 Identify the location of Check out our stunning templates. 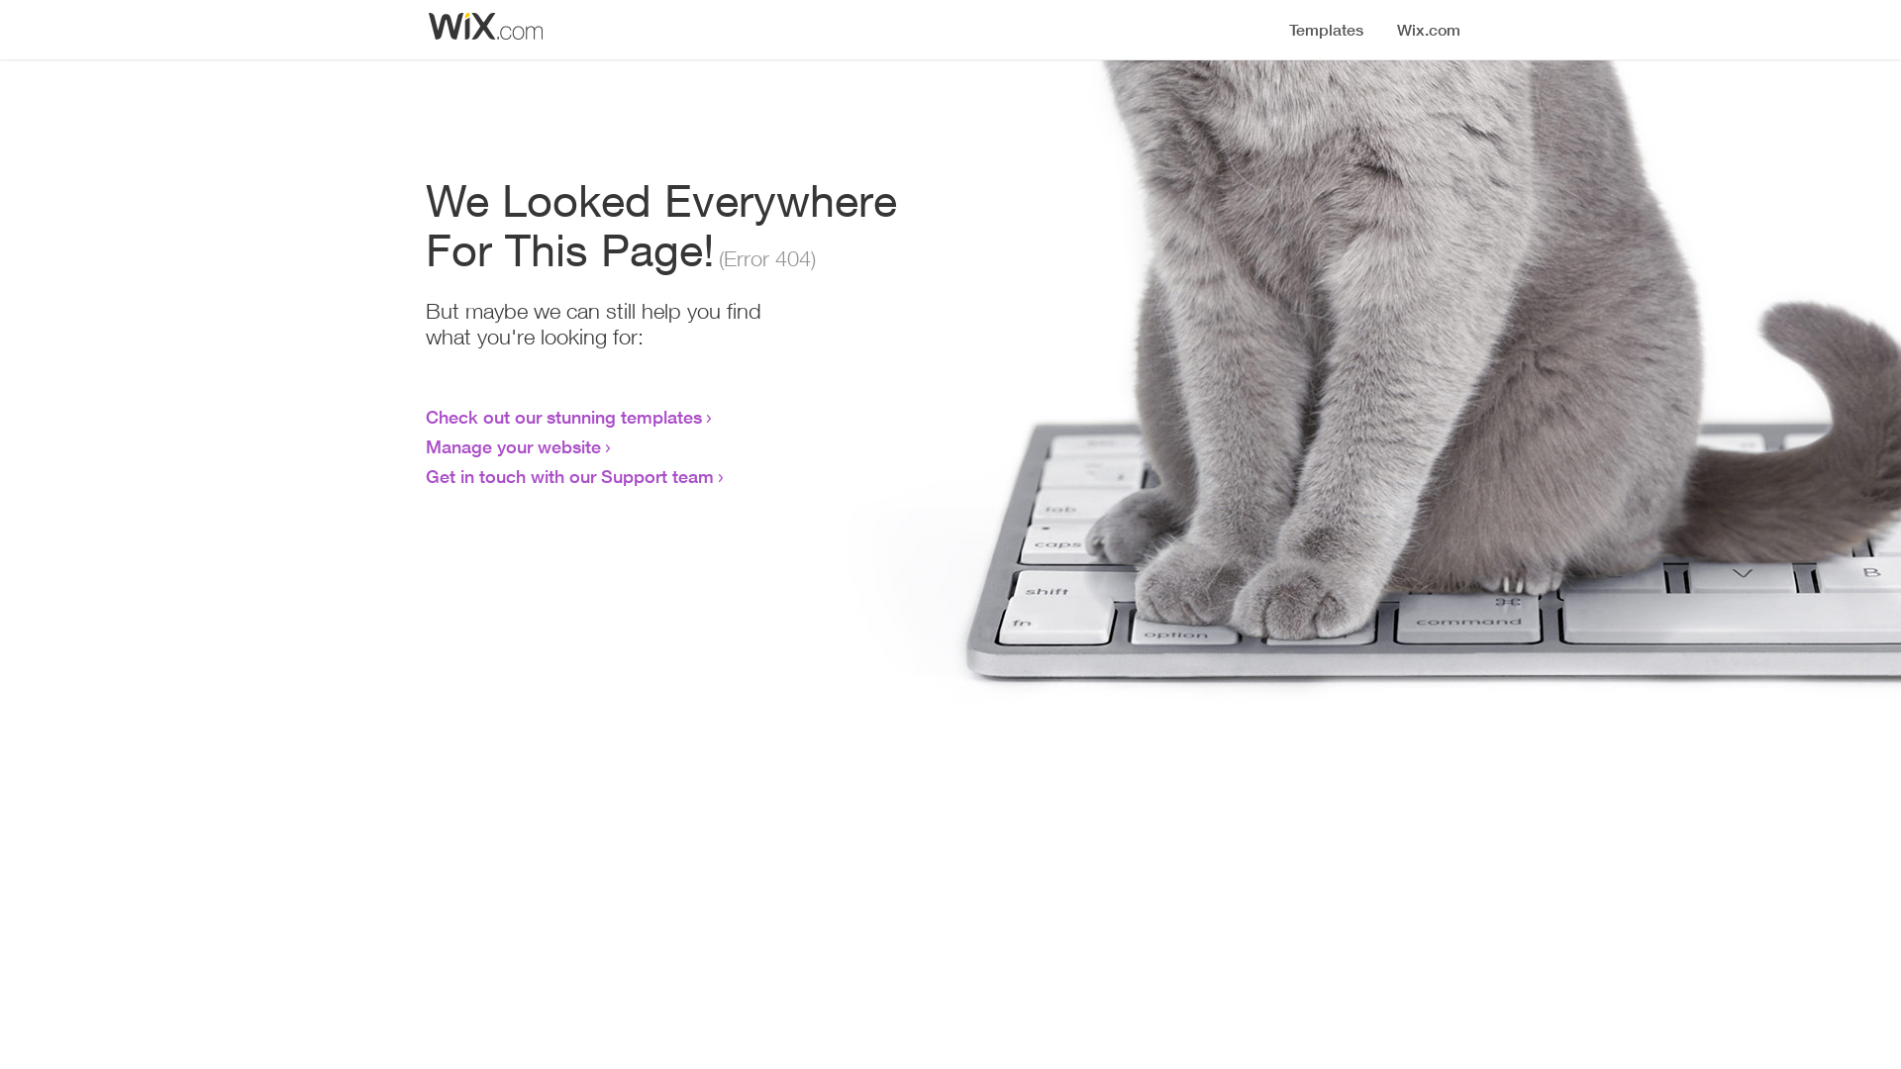
(564, 417).